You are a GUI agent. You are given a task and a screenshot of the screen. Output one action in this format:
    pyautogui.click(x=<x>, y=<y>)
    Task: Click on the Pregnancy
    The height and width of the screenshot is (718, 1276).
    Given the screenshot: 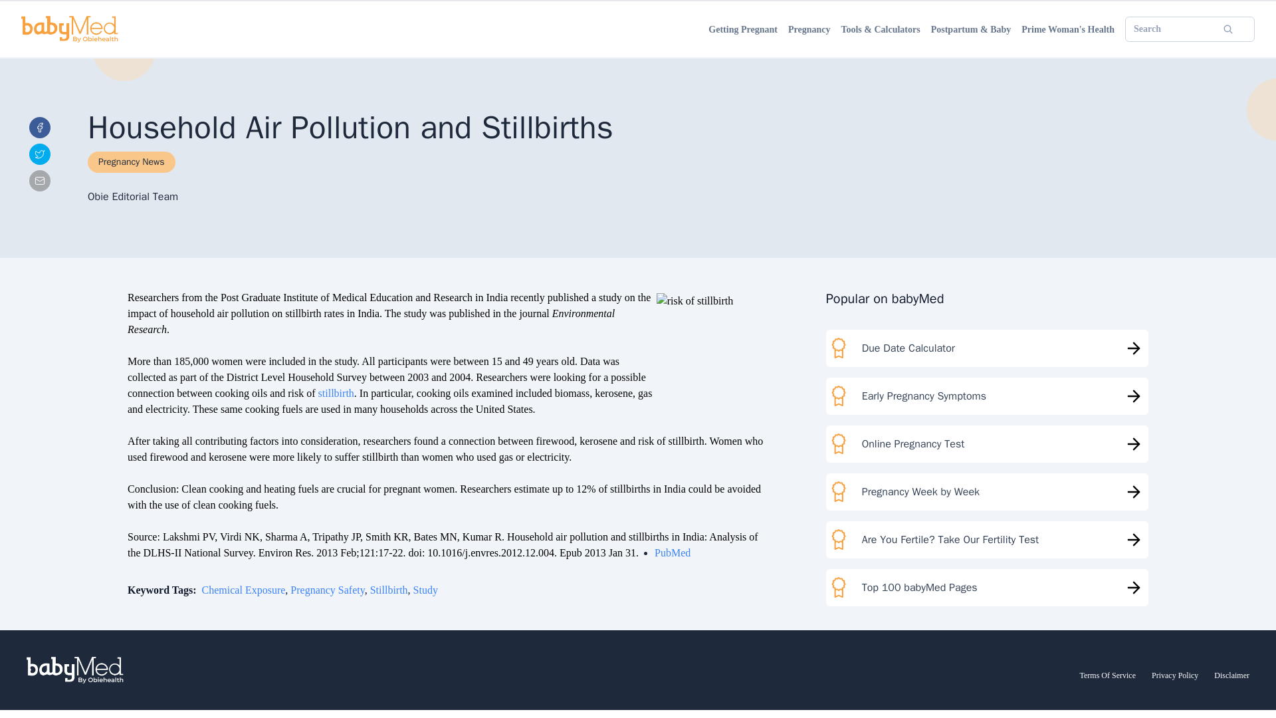 What is the action you would take?
    pyautogui.click(x=809, y=29)
    